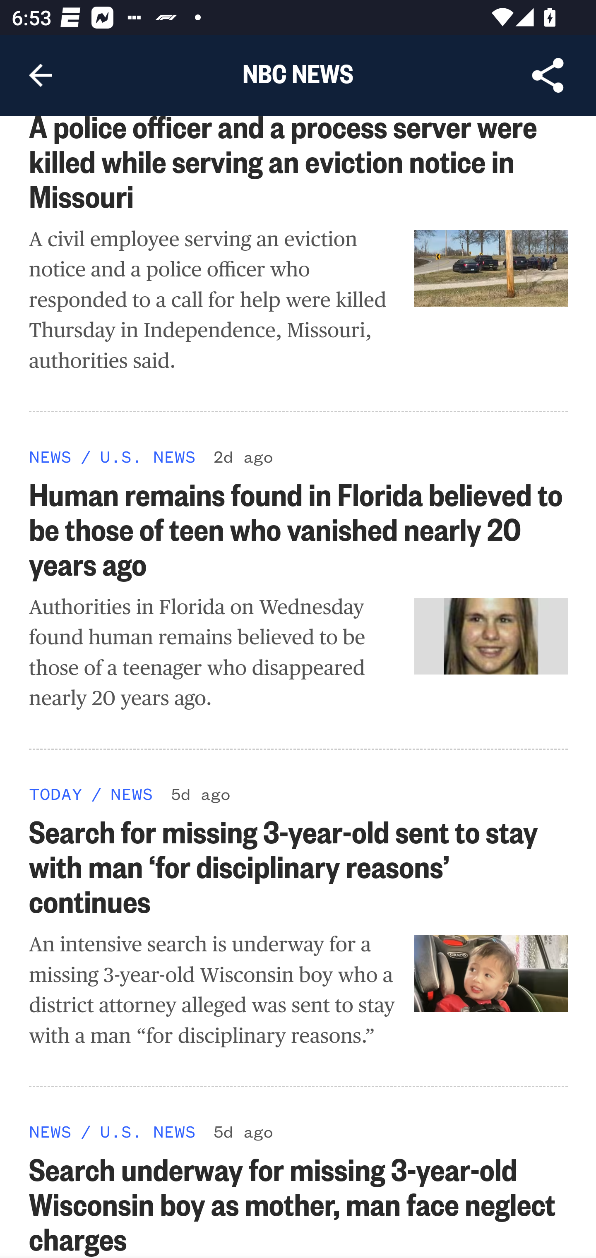  What do you see at coordinates (147, 456) in the screenshot?
I see `U.S. NEWS U.S. NEWS U.S. NEWS` at bounding box center [147, 456].